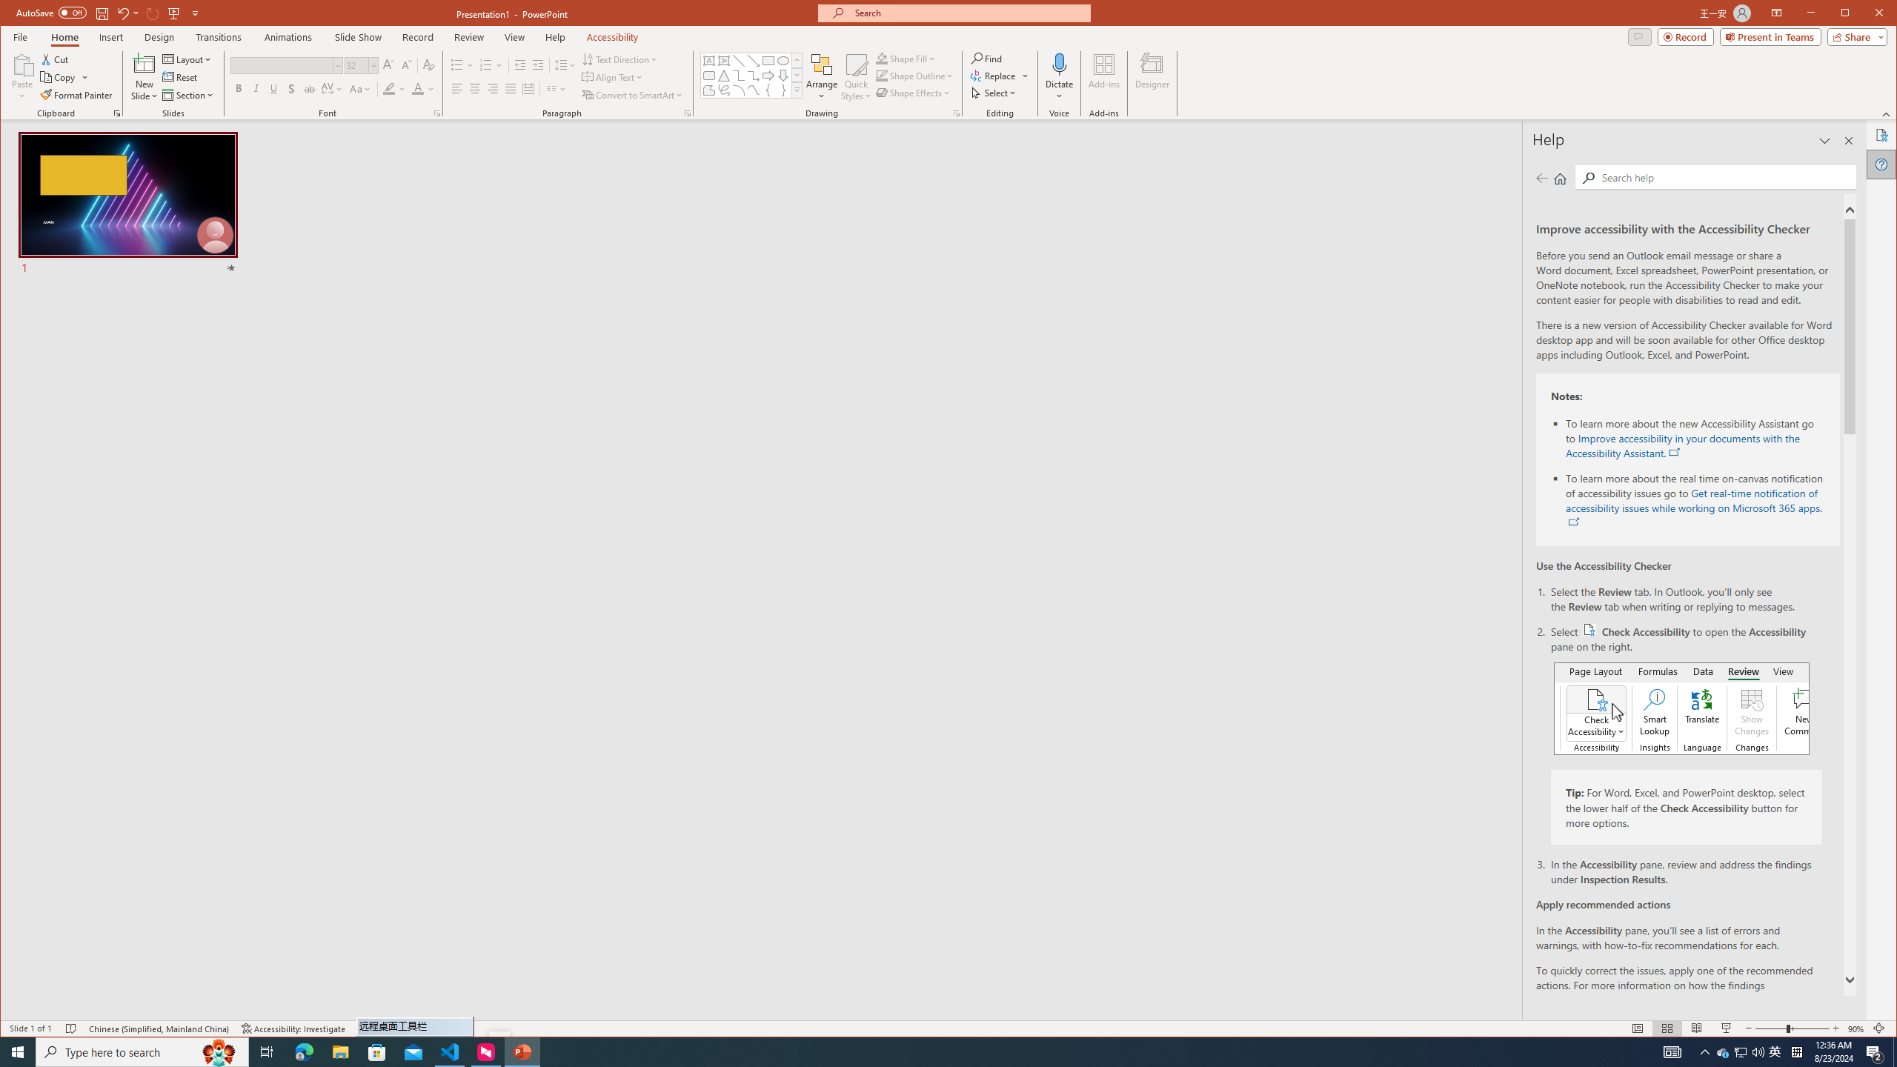 The width and height of the screenshot is (1897, 1067). What do you see at coordinates (739, 90) in the screenshot?
I see `Arc` at bounding box center [739, 90].